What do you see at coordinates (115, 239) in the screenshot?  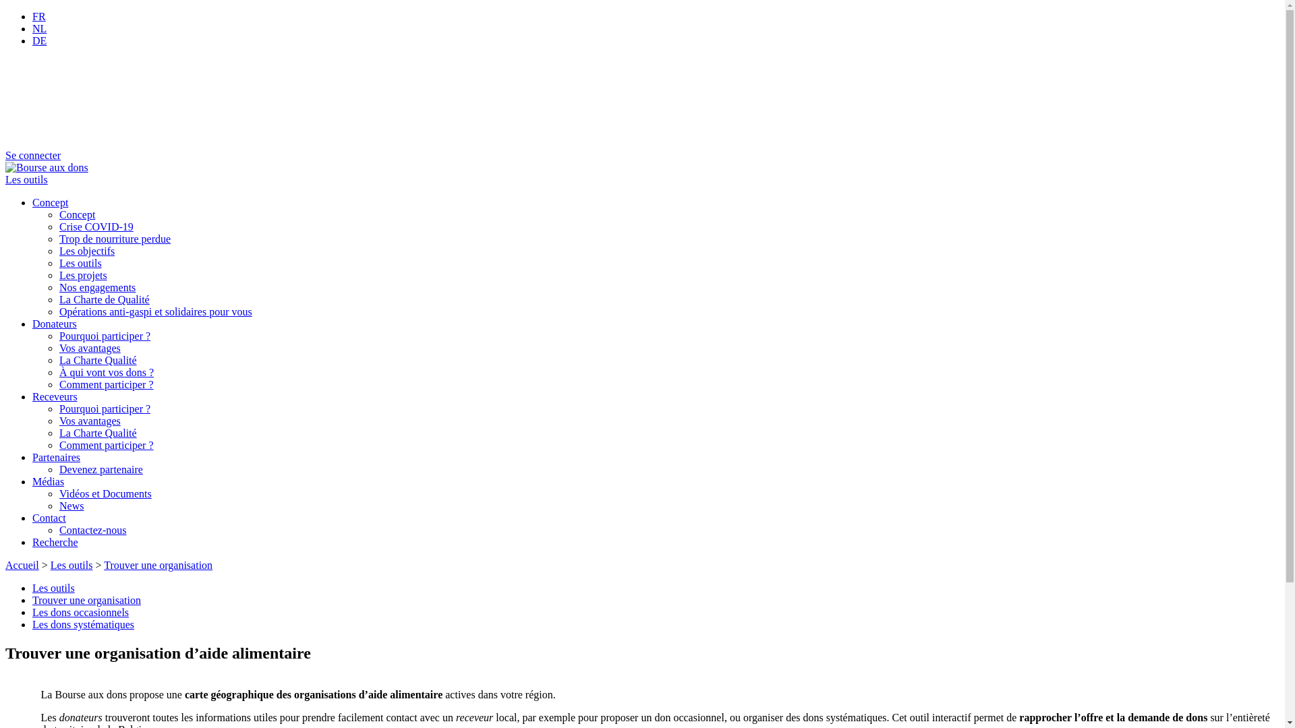 I see `Trop de nourriture perdue` at bounding box center [115, 239].